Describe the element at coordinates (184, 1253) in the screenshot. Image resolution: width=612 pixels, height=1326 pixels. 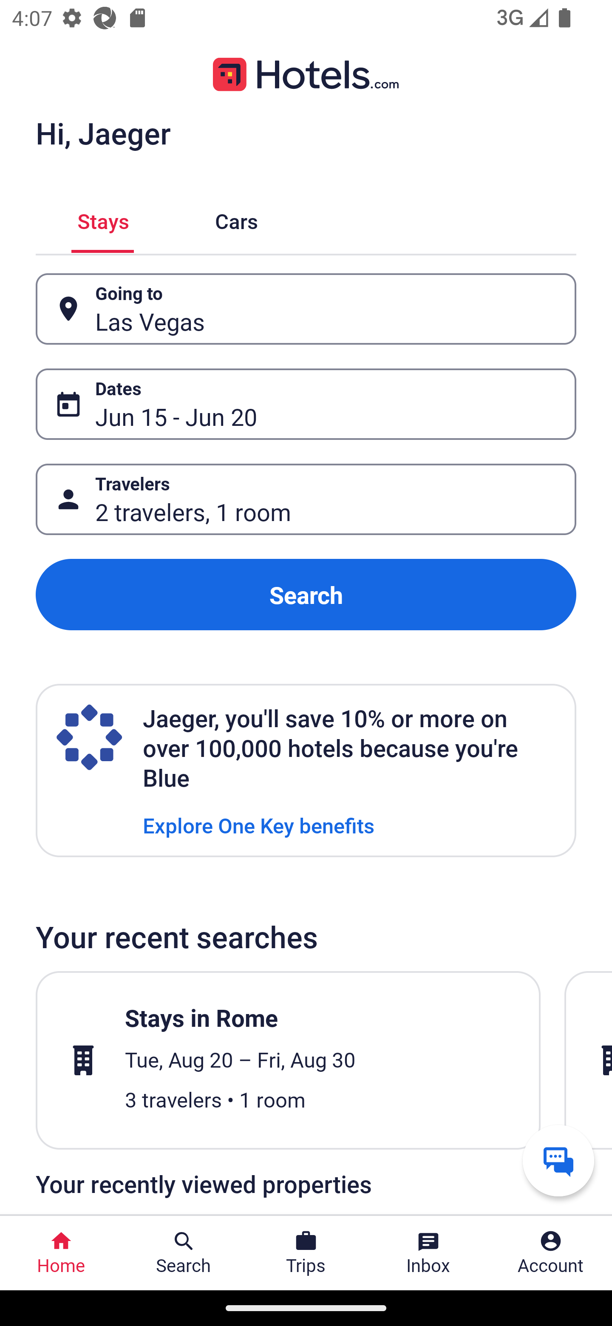
I see `Search Search Button` at that location.